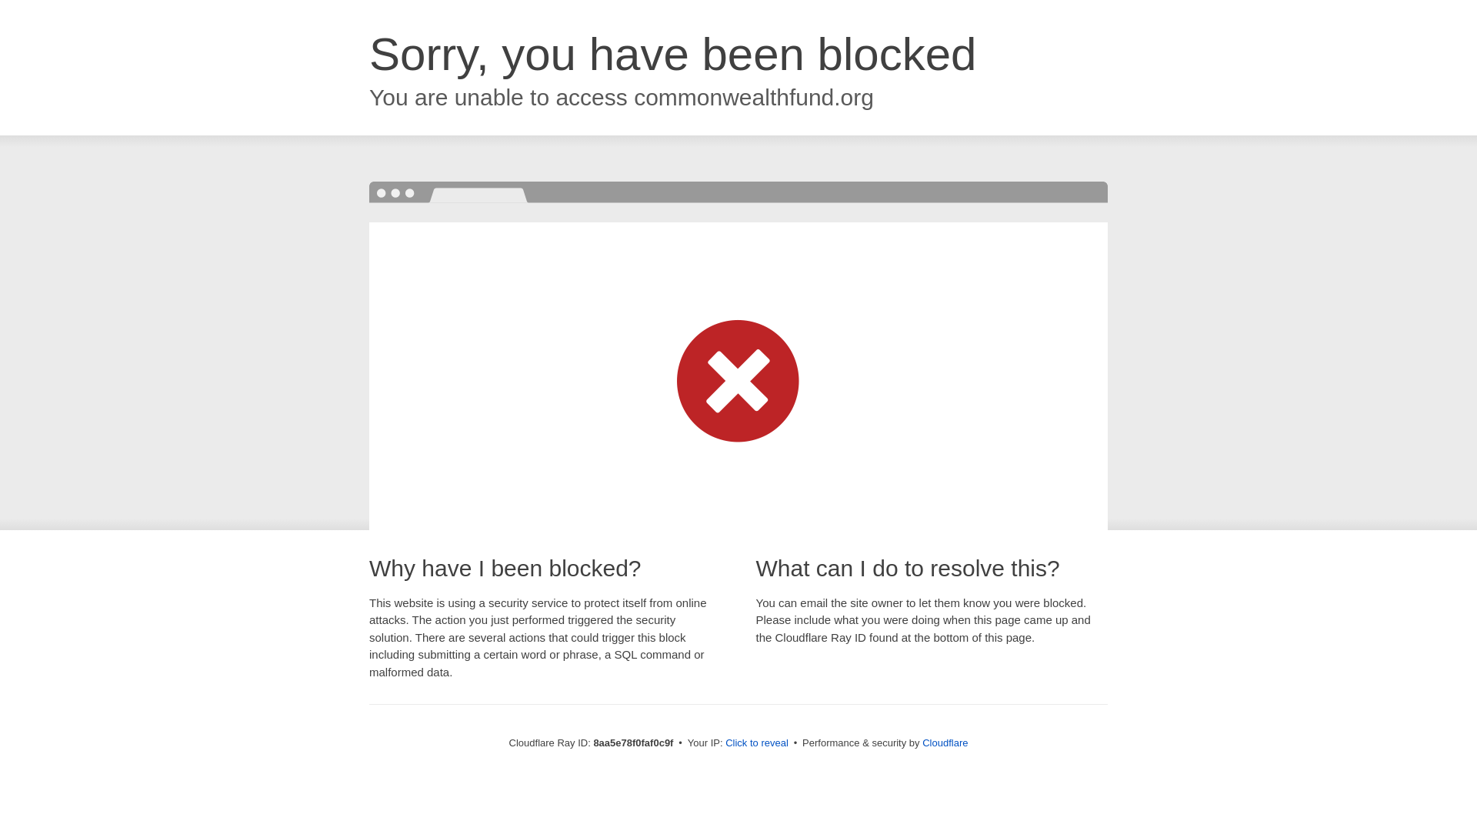 This screenshot has height=831, width=1477. What do you see at coordinates (945, 743) in the screenshot?
I see `Cloudflare` at bounding box center [945, 743].